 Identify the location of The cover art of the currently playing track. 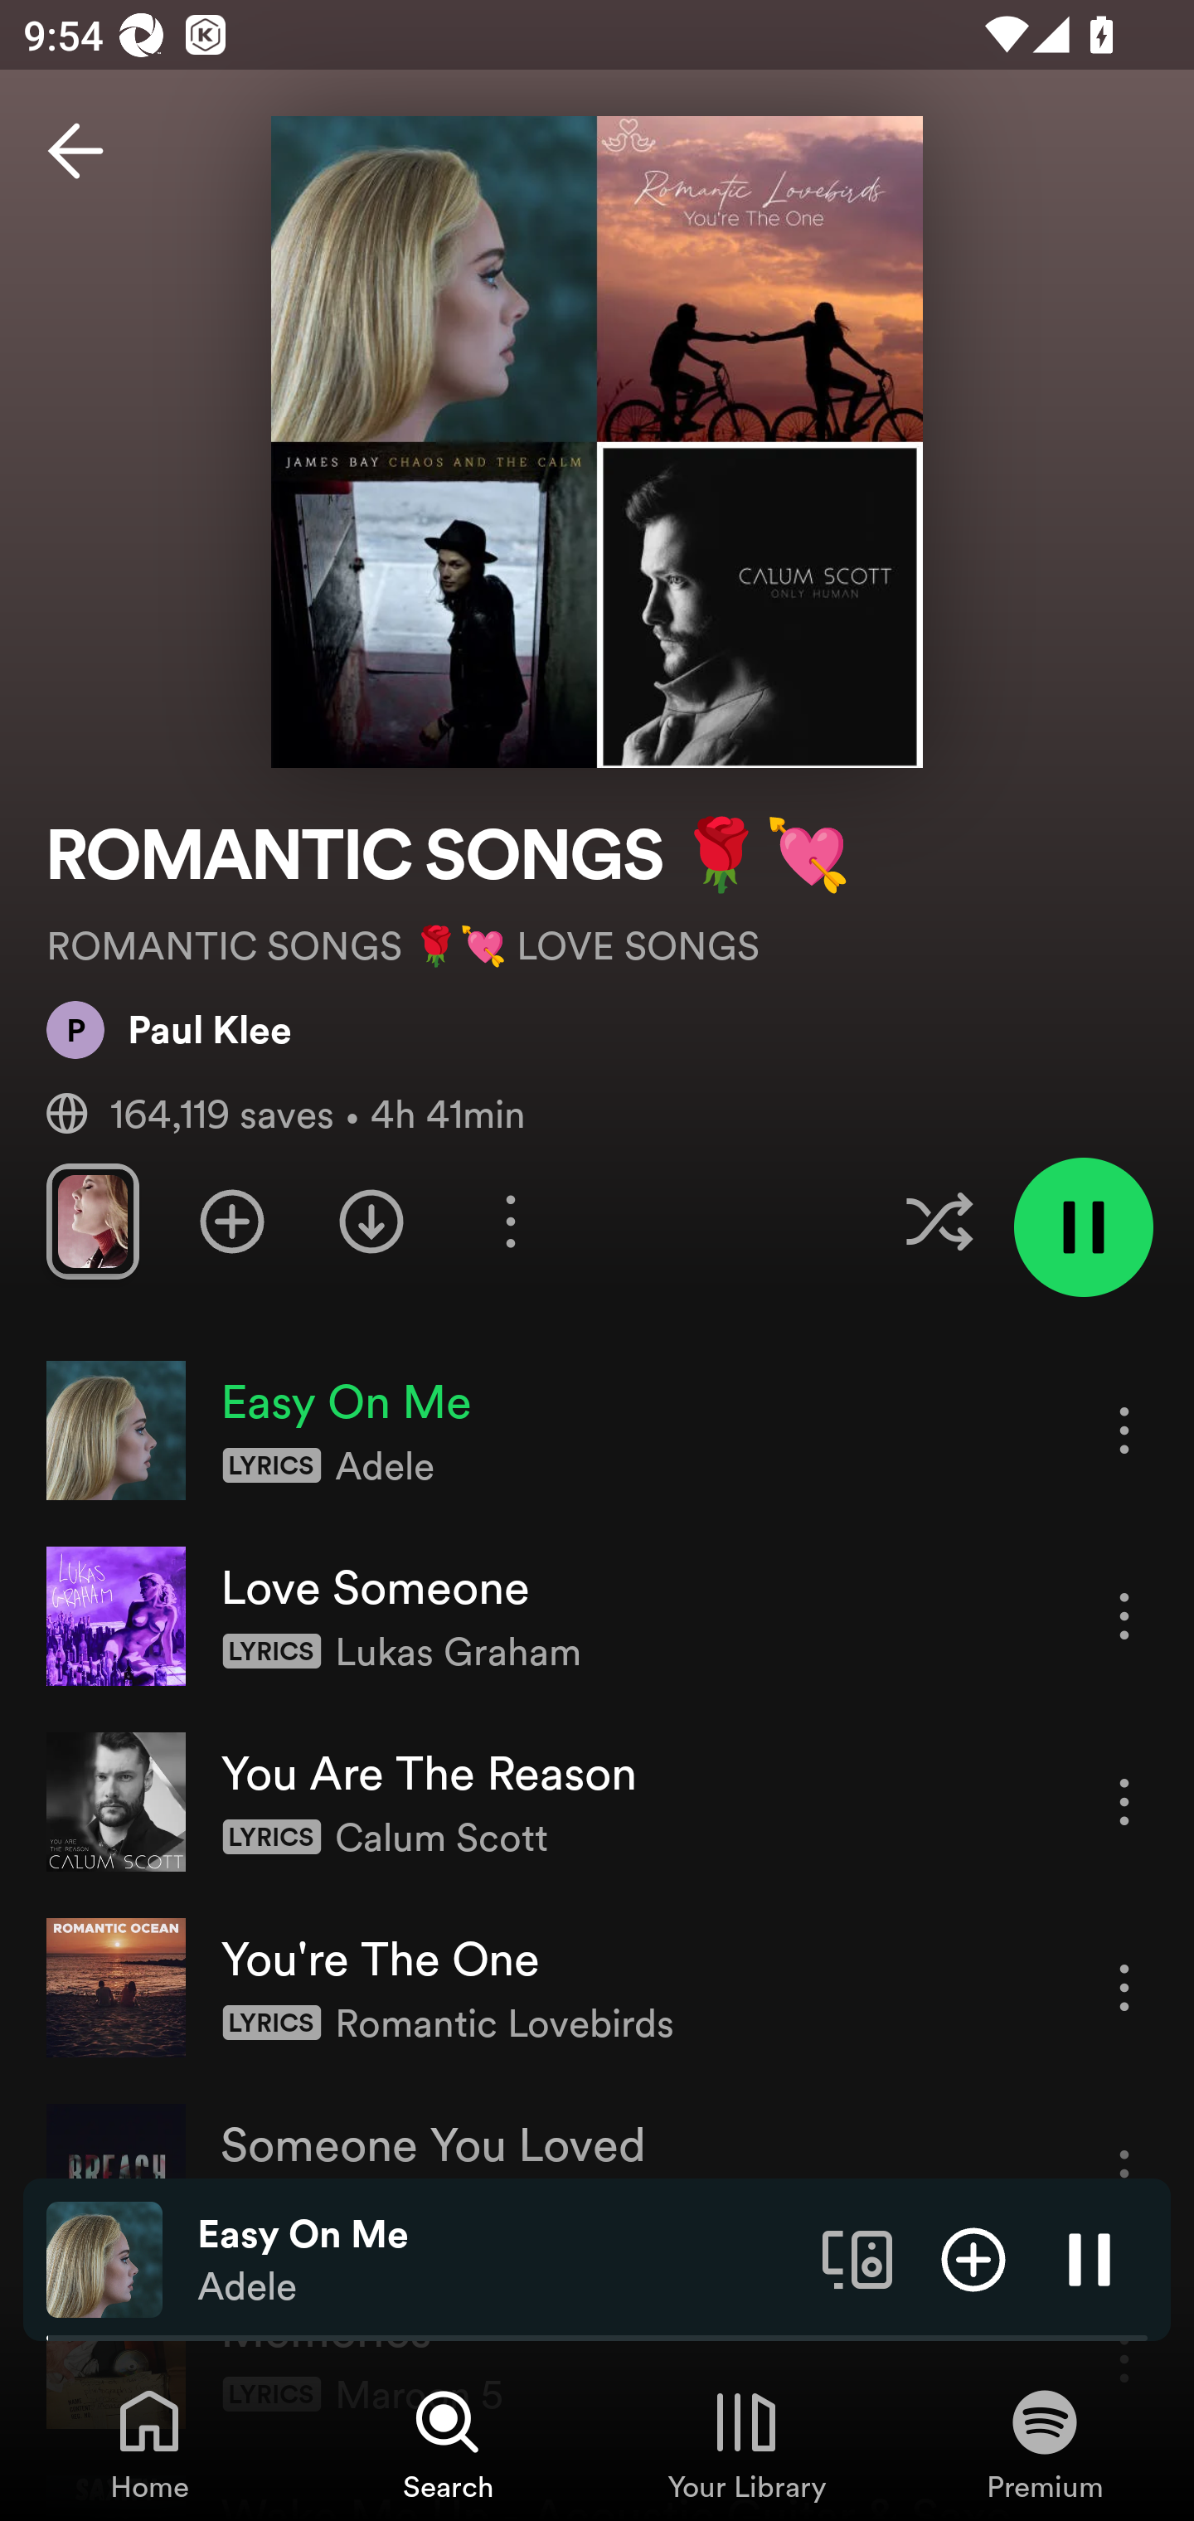
(104, 2258).